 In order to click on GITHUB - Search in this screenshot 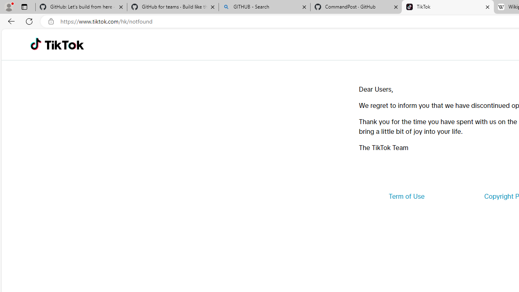, I will do `click(264, 7)`.